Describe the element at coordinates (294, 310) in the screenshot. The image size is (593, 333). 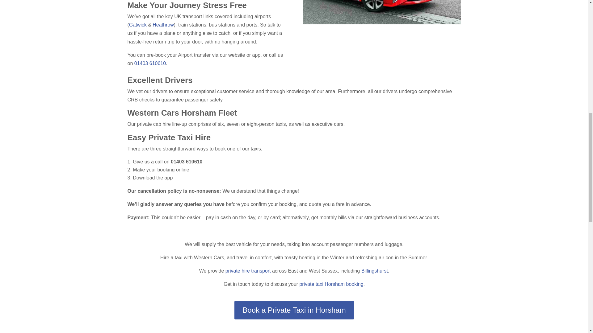
I see `Book a Private Taxi in Horsham` at that location.